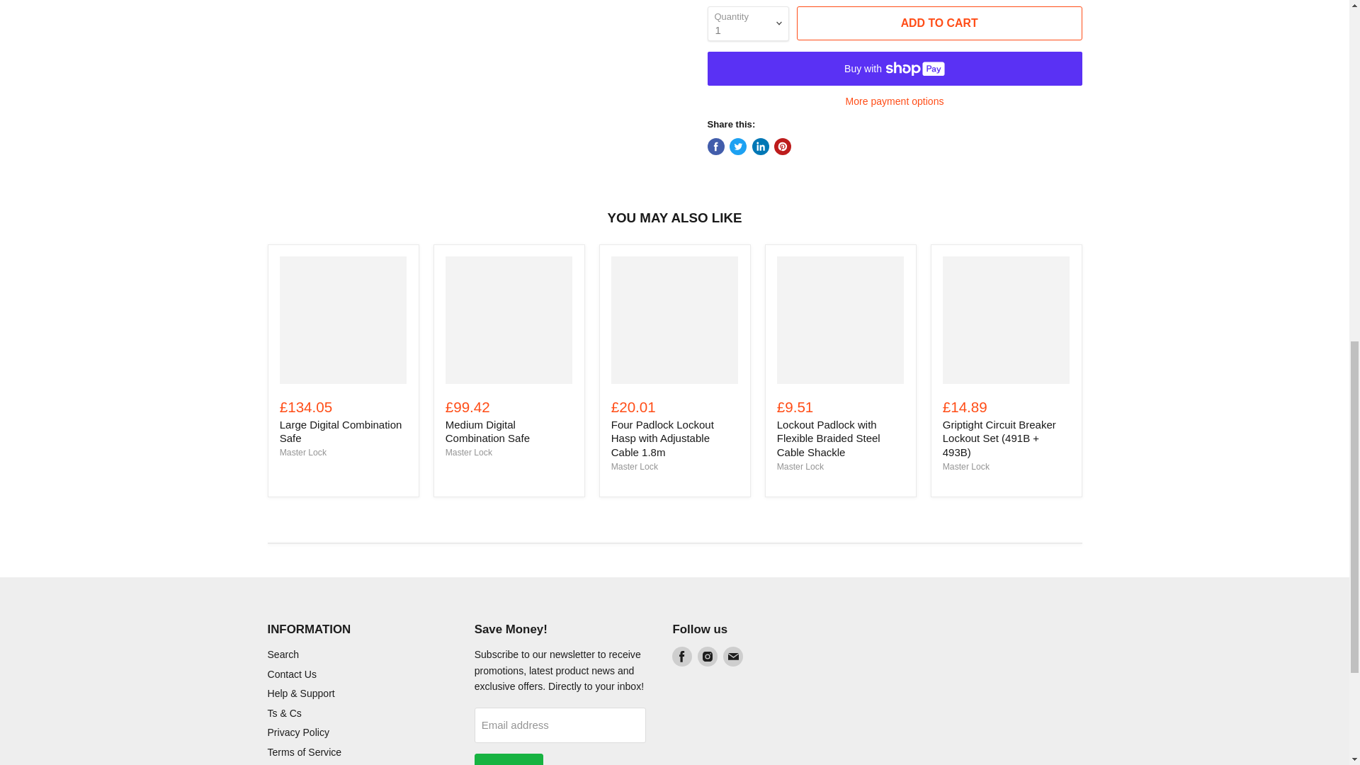 The height and width of the screenshot is (765, 1360). Describe the element at coordinates (681, 656) in the screenshot. I see `Facebook` at that location.